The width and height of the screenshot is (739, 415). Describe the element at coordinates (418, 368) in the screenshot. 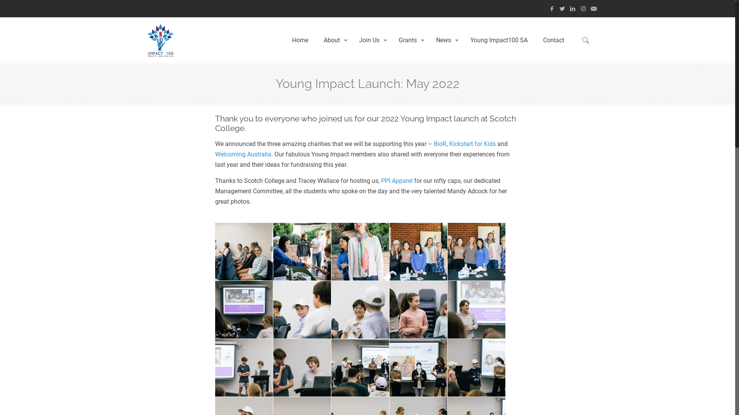

I see `YI100Launch2022-14` at that location.